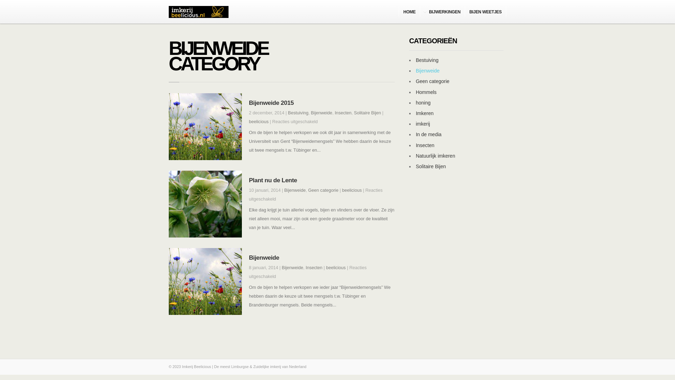 This screenshot has width=675, height=380. I want to click on Insecten, so click(343, 113).